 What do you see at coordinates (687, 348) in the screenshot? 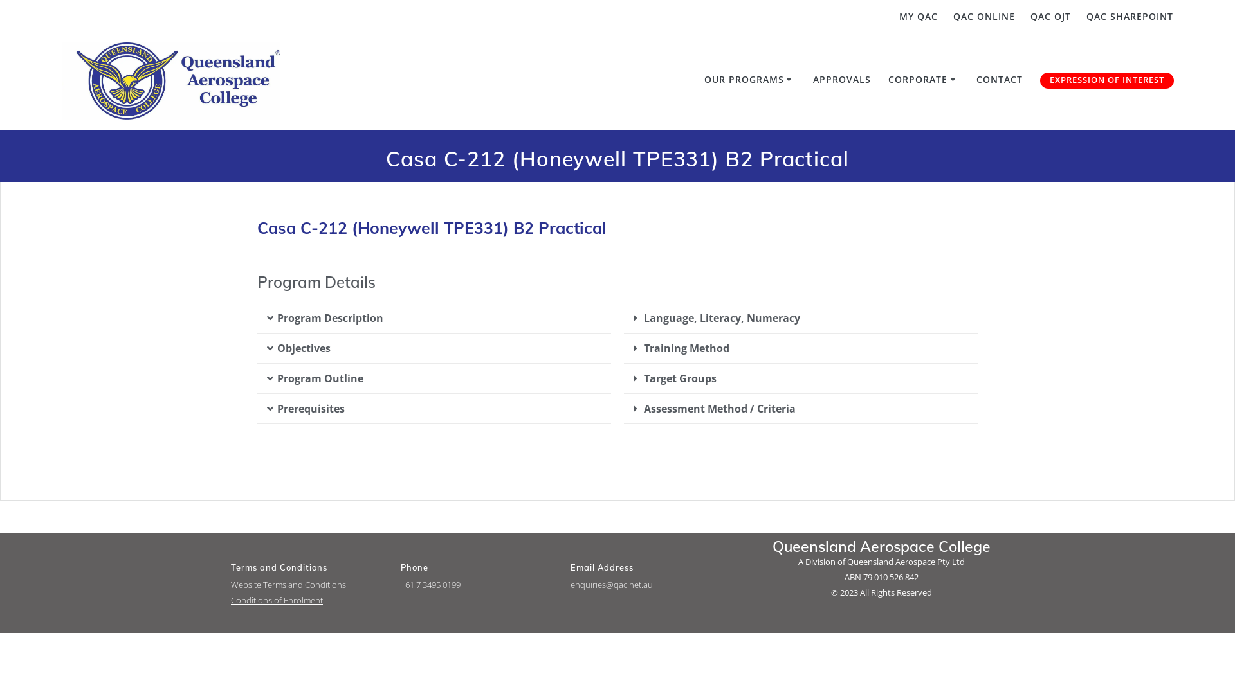
I see `Training Method` at bounding box center [687, 348].